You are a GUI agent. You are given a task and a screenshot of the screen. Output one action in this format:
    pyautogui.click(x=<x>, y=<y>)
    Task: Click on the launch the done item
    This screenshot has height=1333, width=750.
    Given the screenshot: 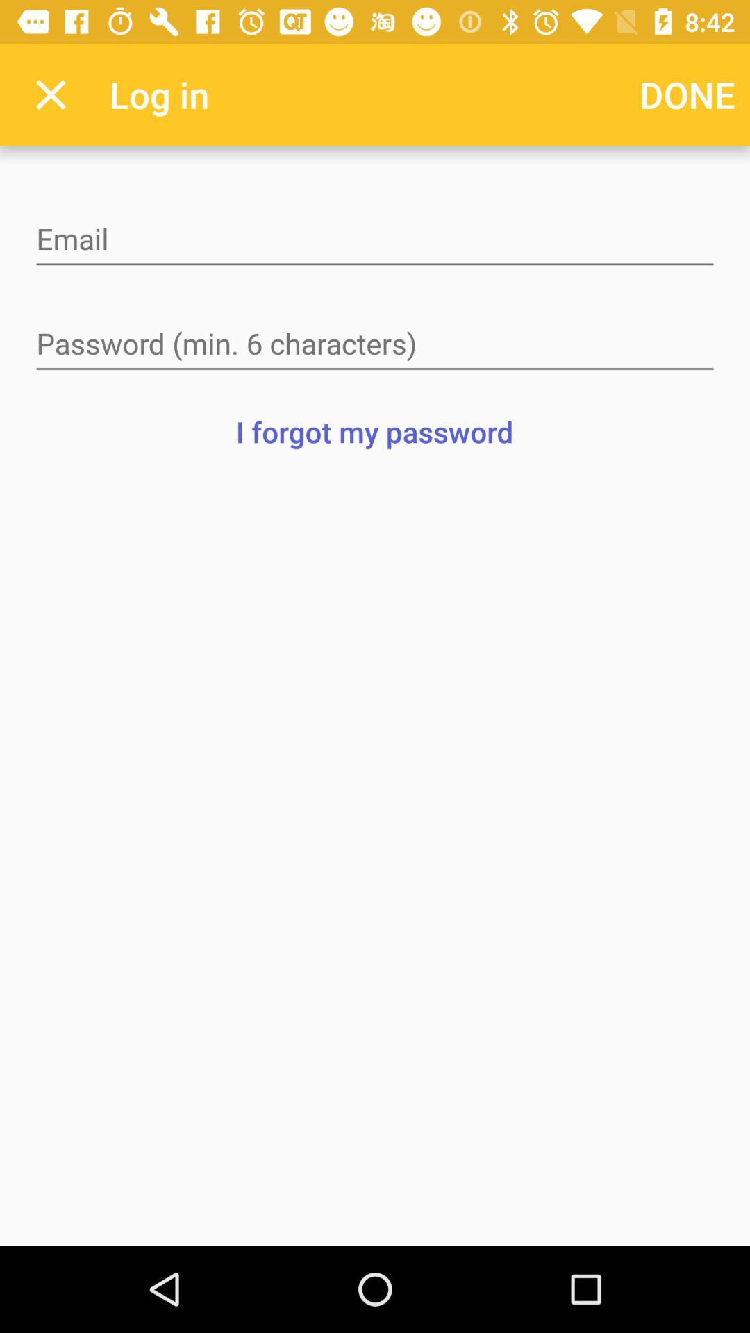 What is the action you would take?
    pyautogui.click(x=687, y=94)
    